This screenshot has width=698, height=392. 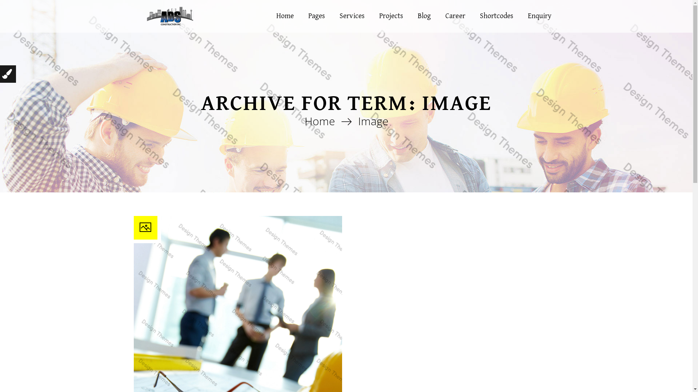 I want to click on Services, so click(x=352, y=16).